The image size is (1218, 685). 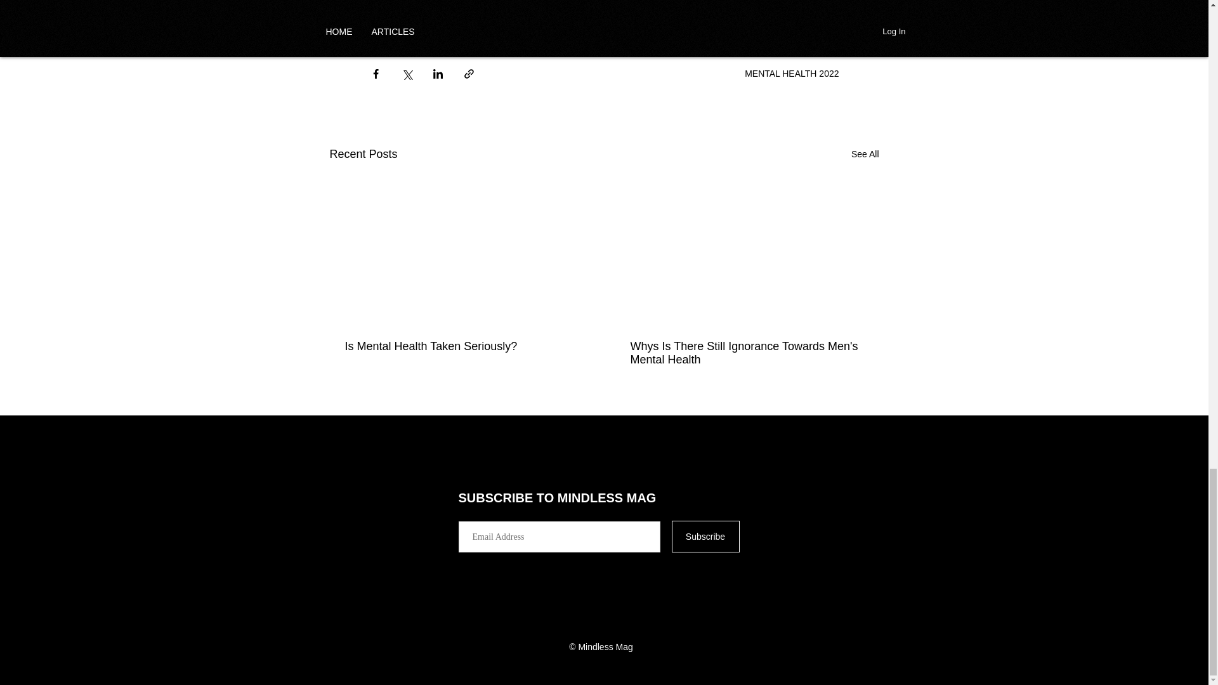 What do you see at coordinates (462, 346) in the screenshot?
I see `Is Mental Health Taken Seriously?` at bounding box center [462, 346].